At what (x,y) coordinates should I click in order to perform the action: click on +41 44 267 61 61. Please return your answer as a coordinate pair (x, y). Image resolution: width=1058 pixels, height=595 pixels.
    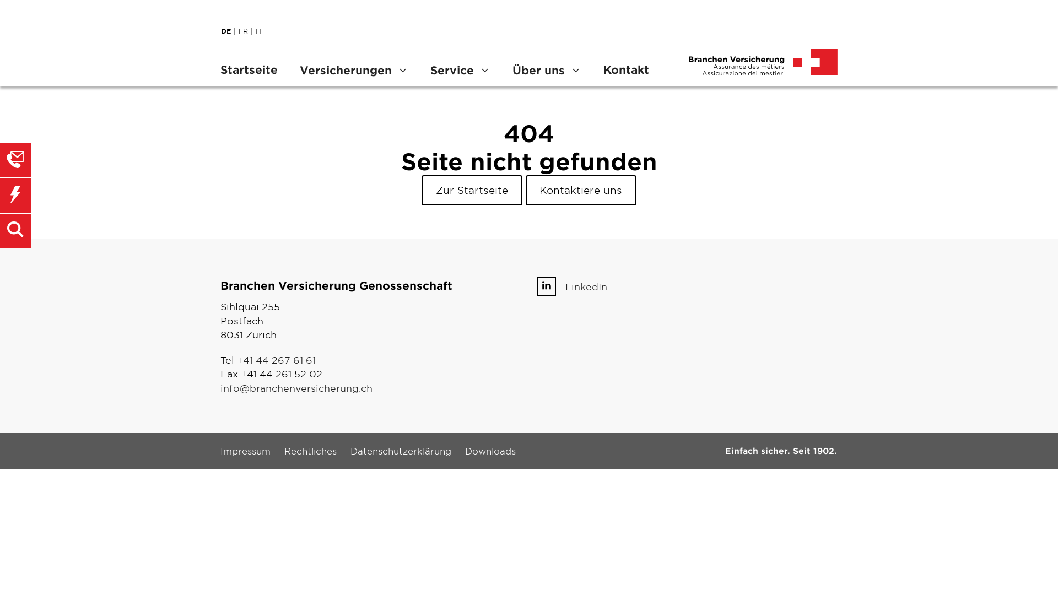
    Looking at the image, I should click on (277, 359).